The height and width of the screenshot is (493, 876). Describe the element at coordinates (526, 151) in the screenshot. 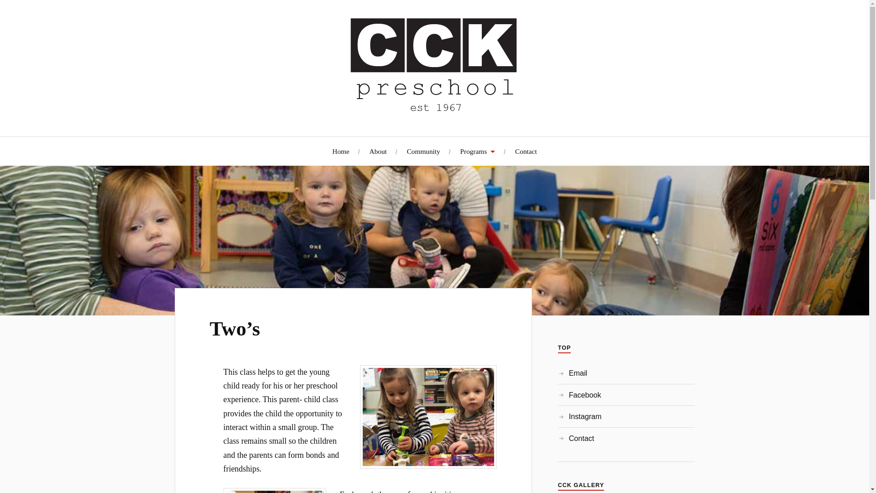

I see `Contact` at that location.